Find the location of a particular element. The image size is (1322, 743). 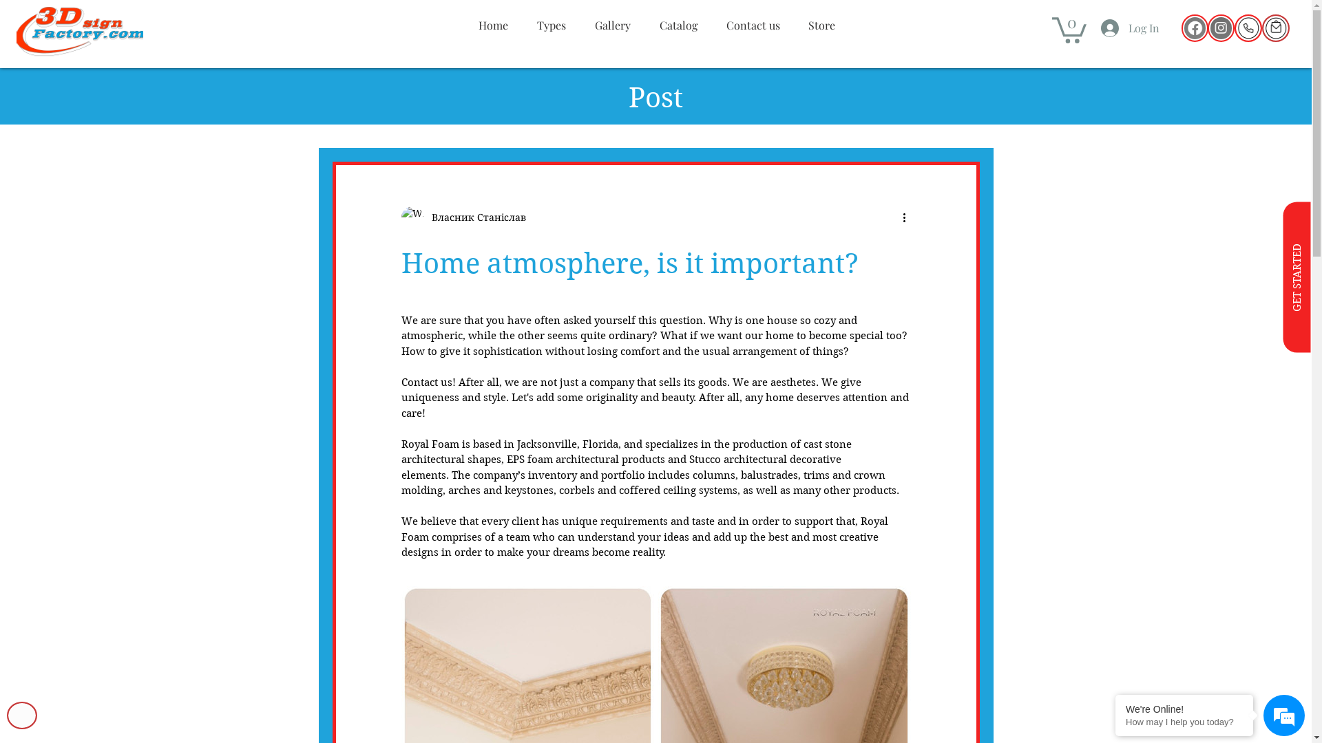

Store is located at coordinates (822, 25).